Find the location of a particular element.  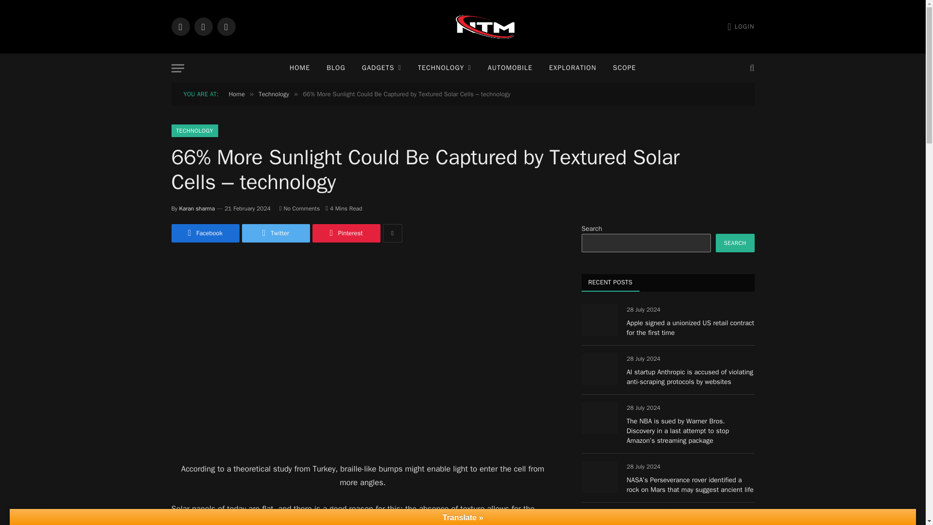

HOME is located at coordinates (299, 68).